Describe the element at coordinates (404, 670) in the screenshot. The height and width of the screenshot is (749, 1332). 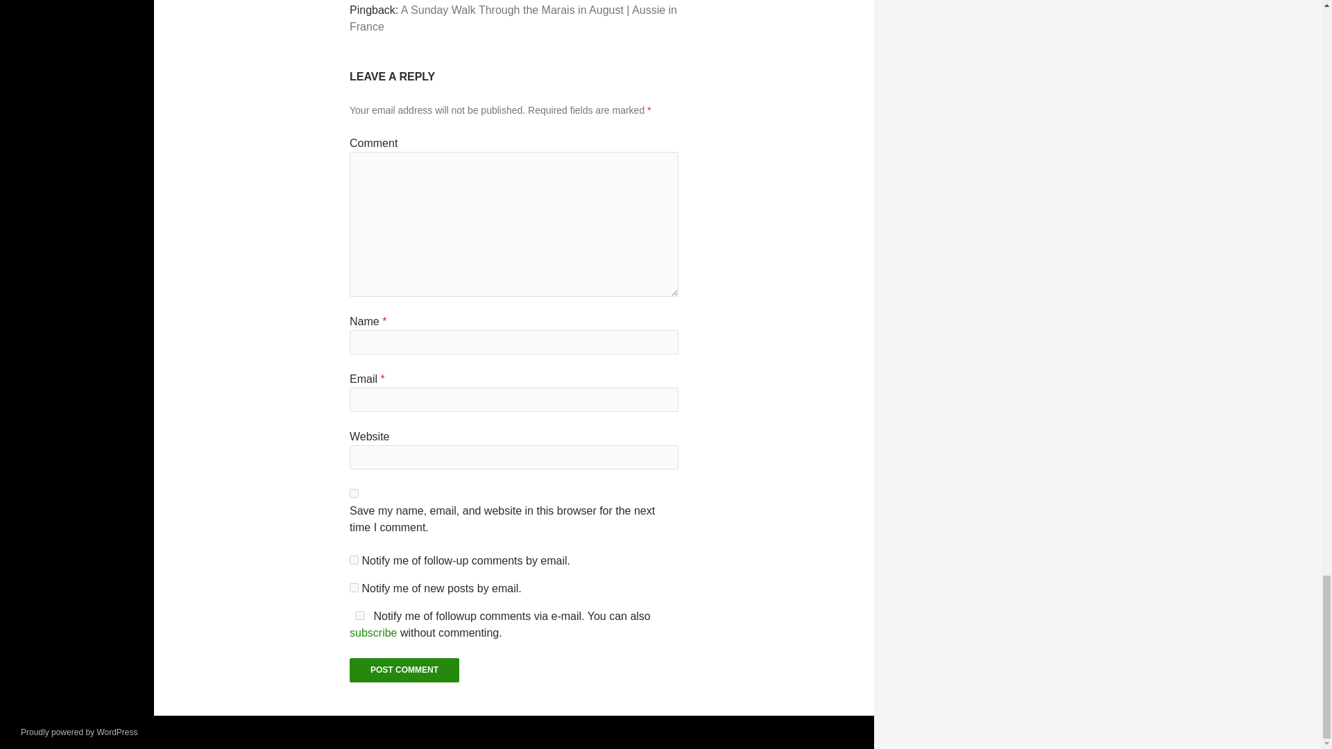
I see `Post Comment` at that location.